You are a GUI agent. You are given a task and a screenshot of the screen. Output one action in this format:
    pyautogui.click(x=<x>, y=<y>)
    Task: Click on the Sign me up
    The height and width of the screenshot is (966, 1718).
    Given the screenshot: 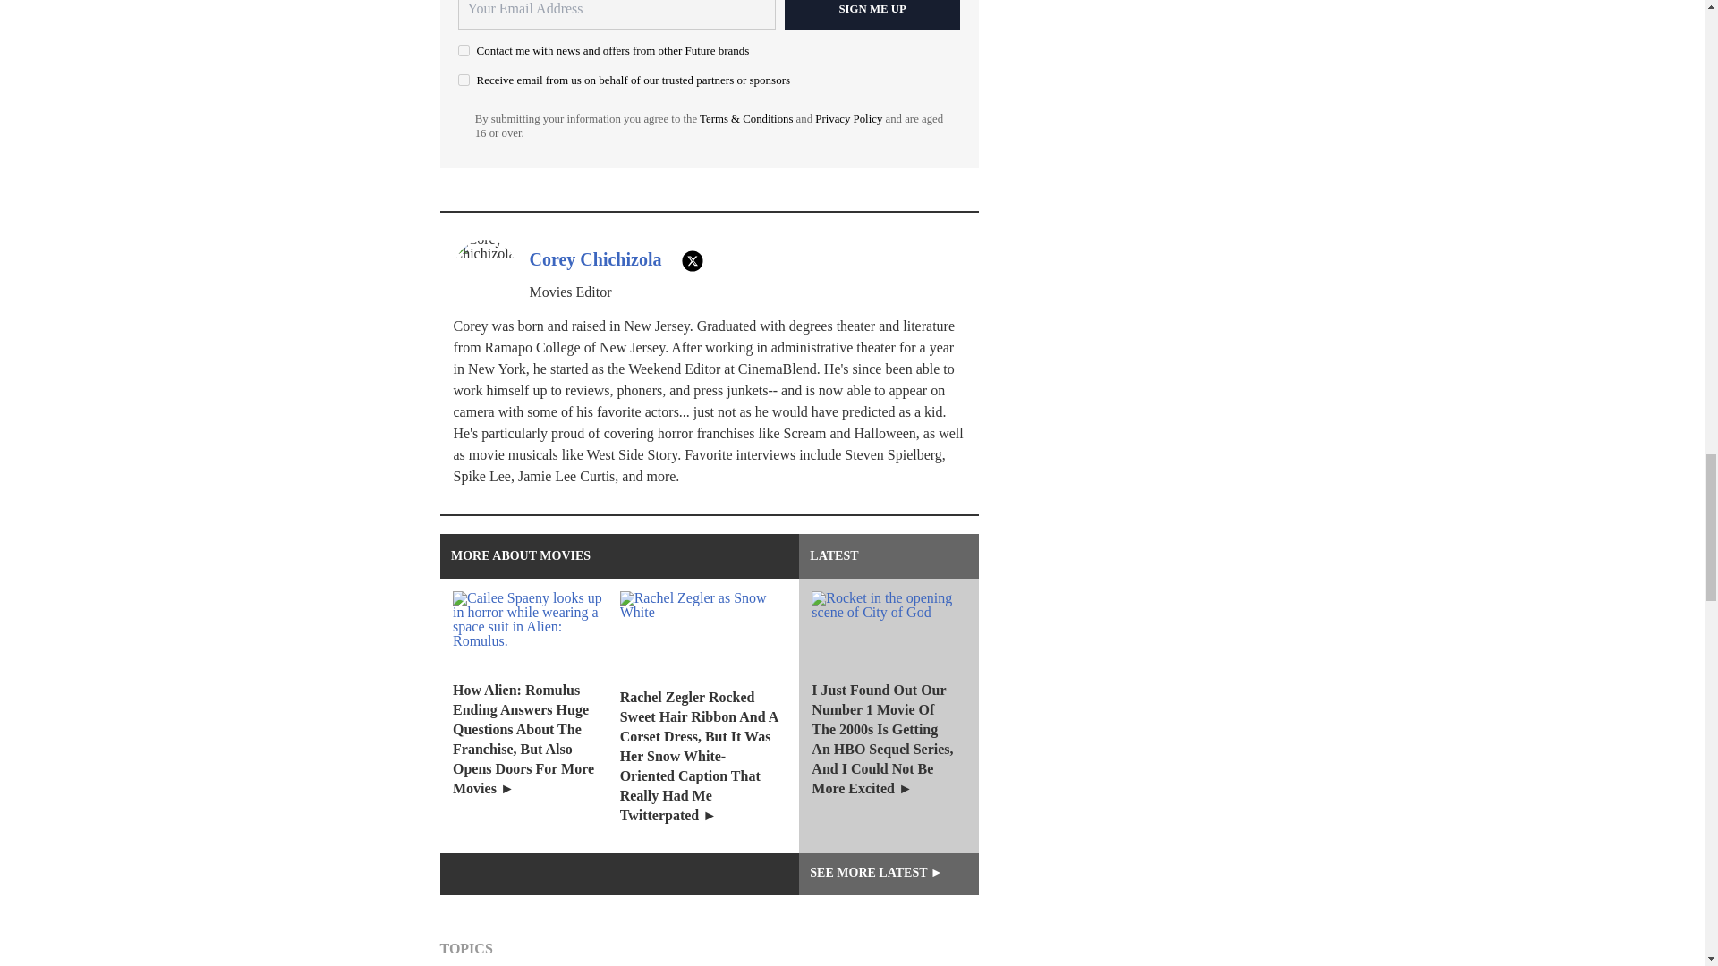 What is the action you would take?
    pyautogui.click(x=872, y=14)
    